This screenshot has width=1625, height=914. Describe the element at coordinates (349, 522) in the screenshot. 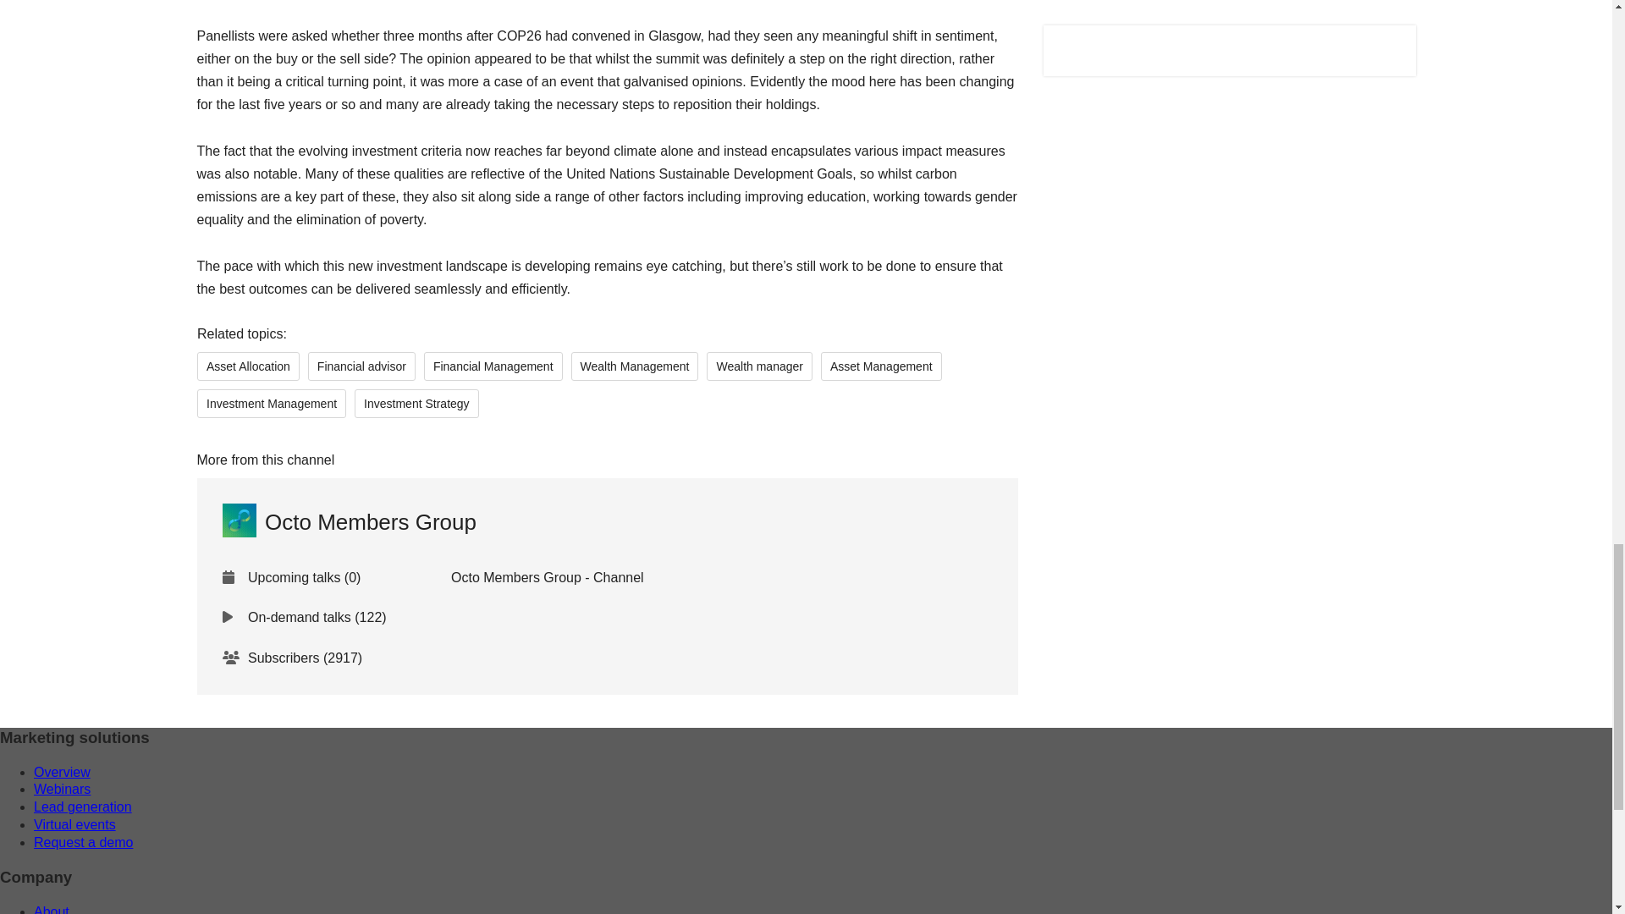

I see `Visit Octo Members Group's channel` at that location.